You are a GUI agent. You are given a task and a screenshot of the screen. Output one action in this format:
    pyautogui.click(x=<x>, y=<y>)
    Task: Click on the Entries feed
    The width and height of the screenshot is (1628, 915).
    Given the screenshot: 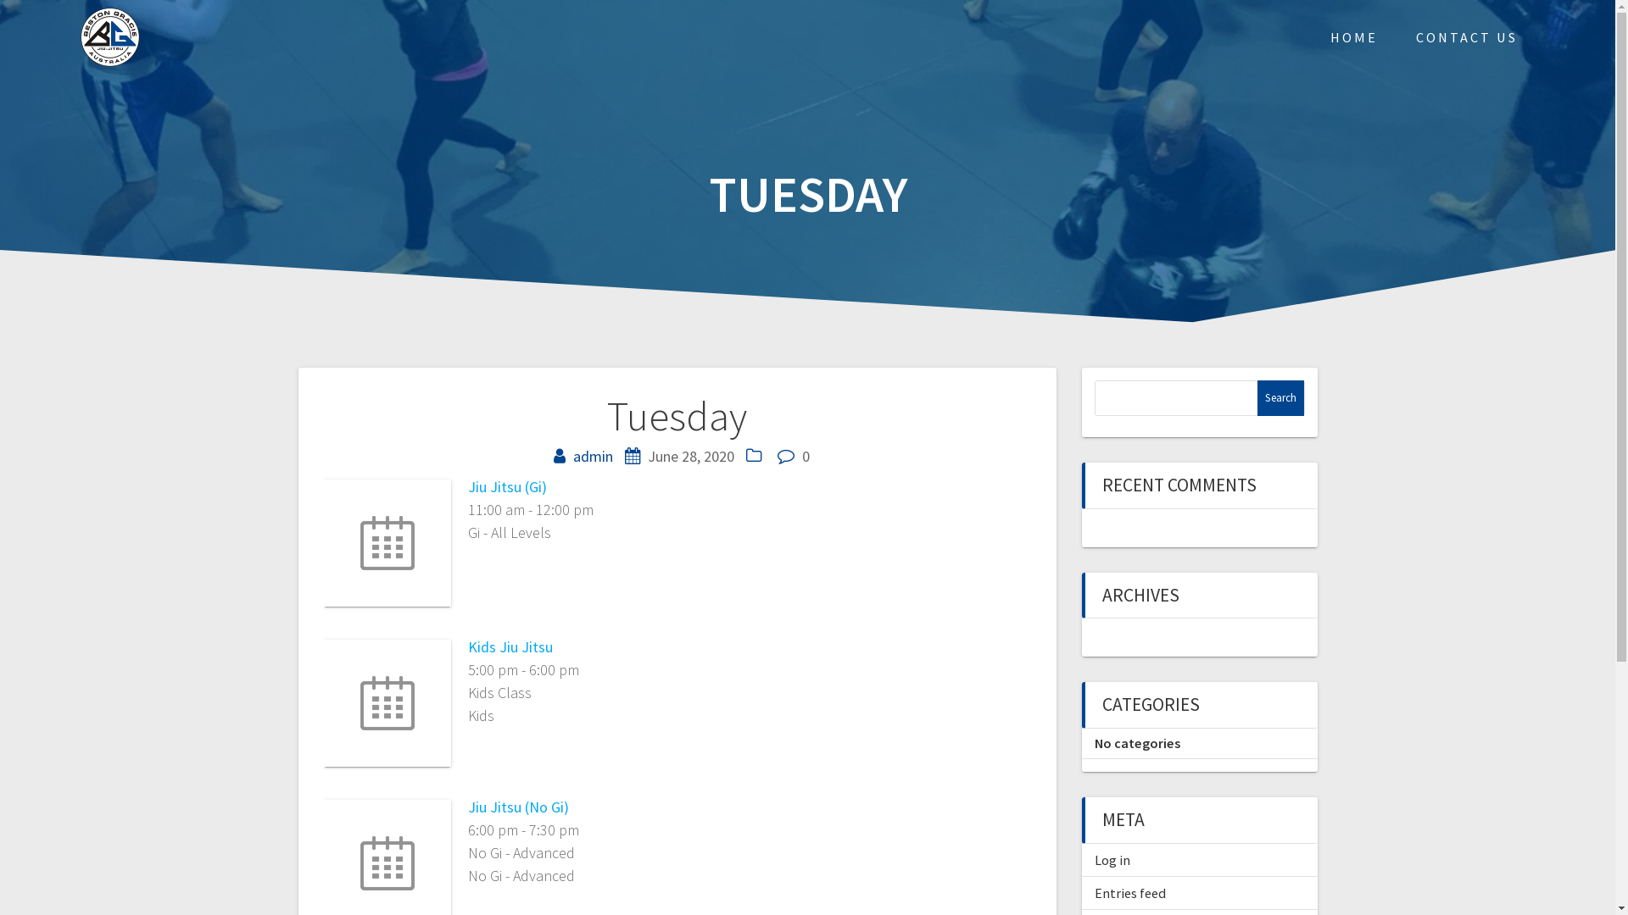 What is the action you would take?
    pyautogui.click(x=1129, y=893)
    